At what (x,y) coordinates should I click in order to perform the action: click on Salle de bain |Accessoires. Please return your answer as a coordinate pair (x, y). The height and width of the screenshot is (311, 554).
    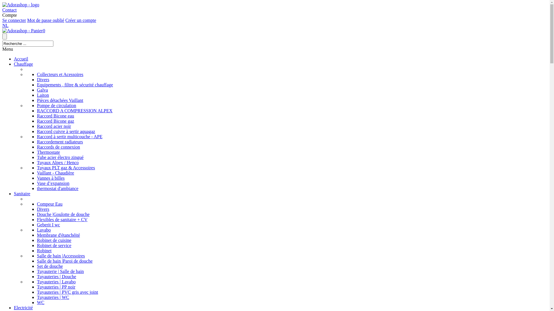
    Looking at the image, I should click on (61, 256).